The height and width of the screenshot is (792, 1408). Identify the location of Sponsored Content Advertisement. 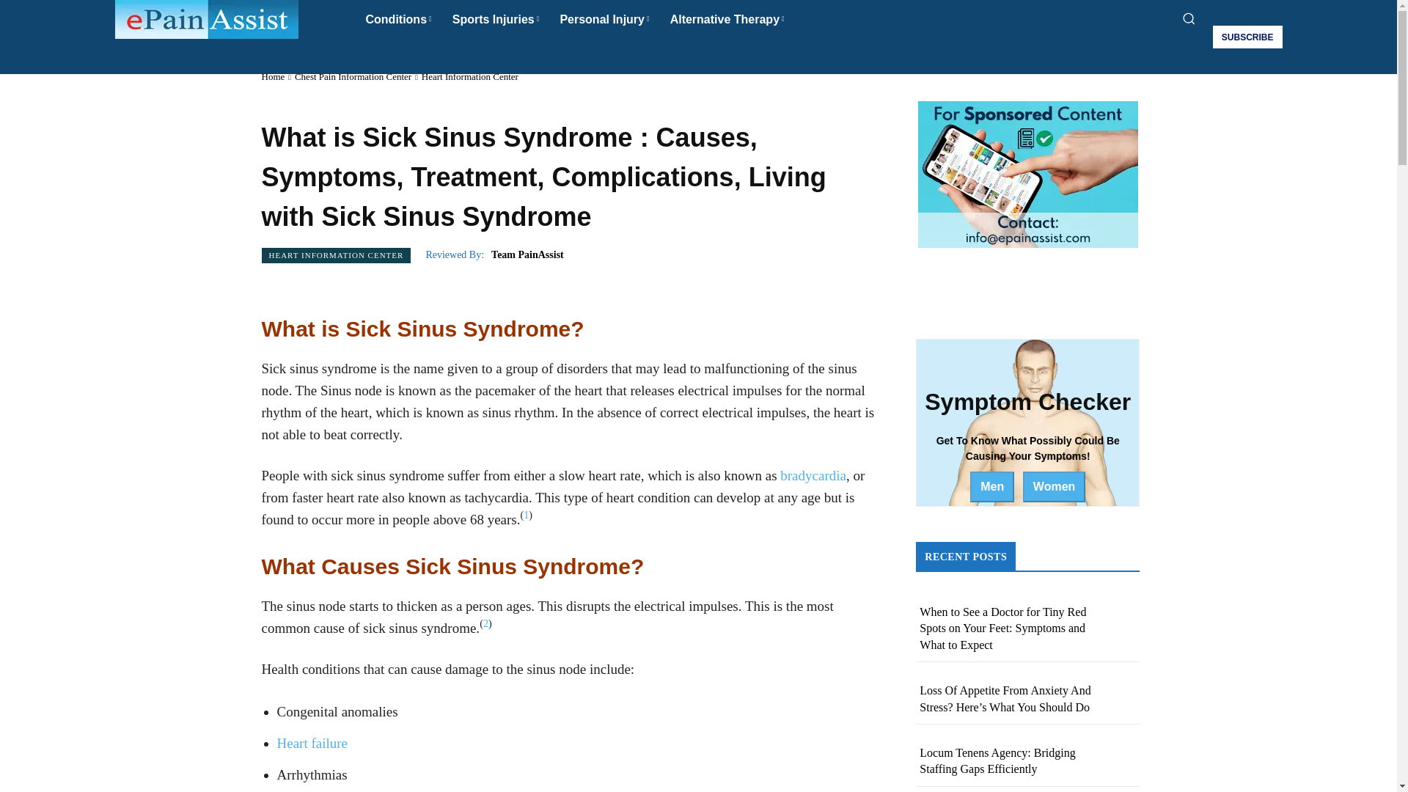
(1027, 175).